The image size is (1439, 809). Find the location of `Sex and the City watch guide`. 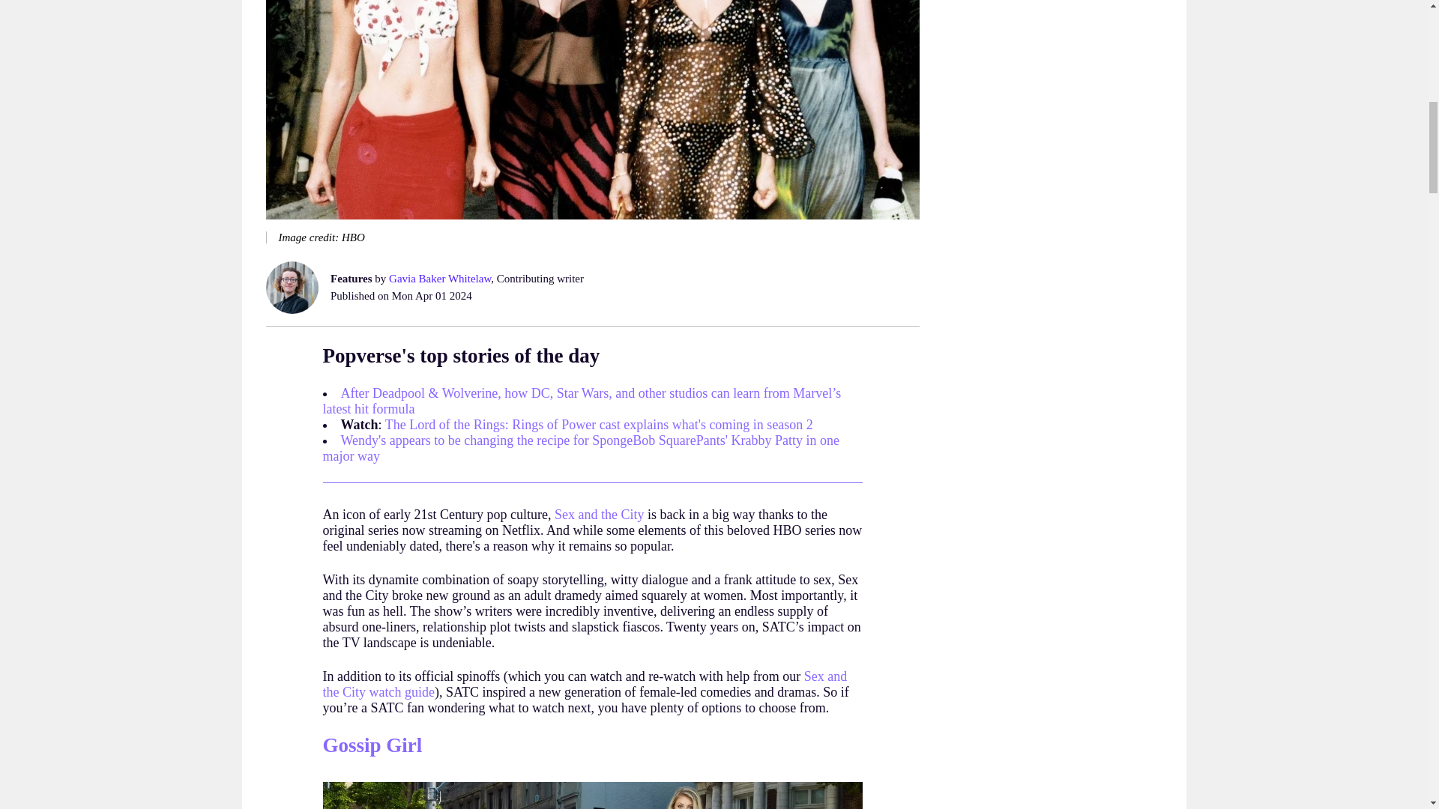

Sex and the City watch guide is located at coordinates (585, 685).